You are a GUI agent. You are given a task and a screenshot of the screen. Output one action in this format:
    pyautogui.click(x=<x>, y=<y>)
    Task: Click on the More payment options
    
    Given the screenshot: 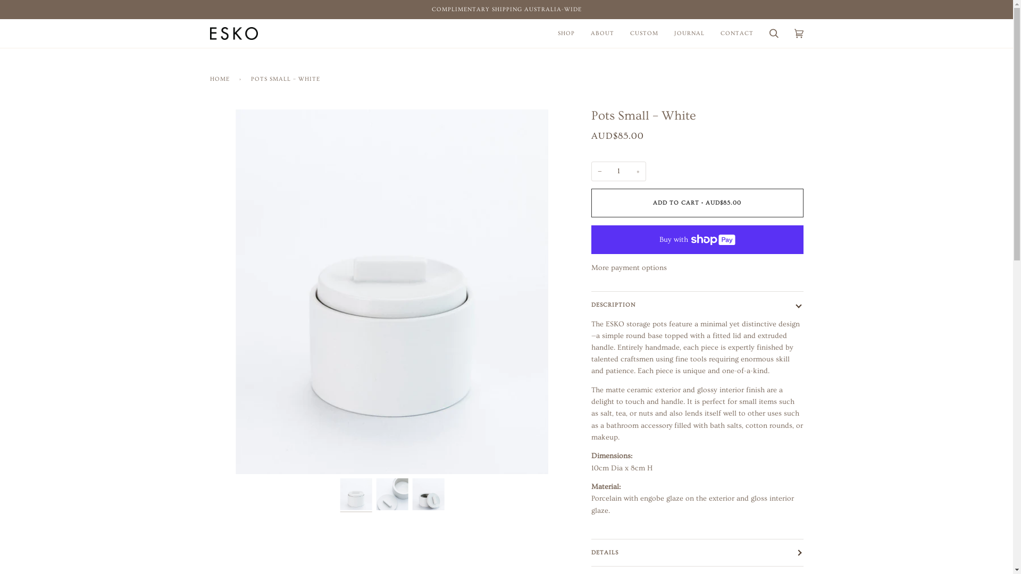 What is the action you would take?
    pyautogui.click(x=698, y=268)
    